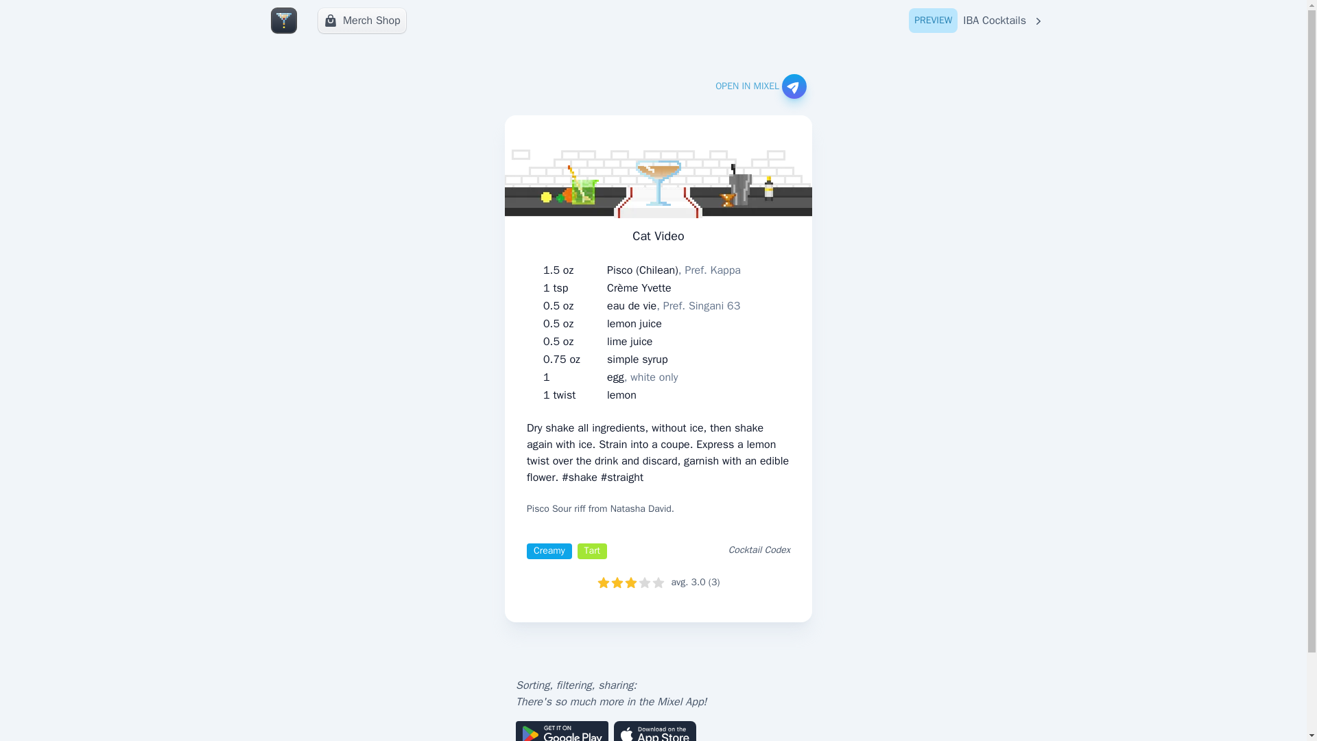 This screenshot has height=741, width=1317. Describe the element at coordinates (760, 86) in the screenshot. I see `OPEN IN MIXEL` at that location.